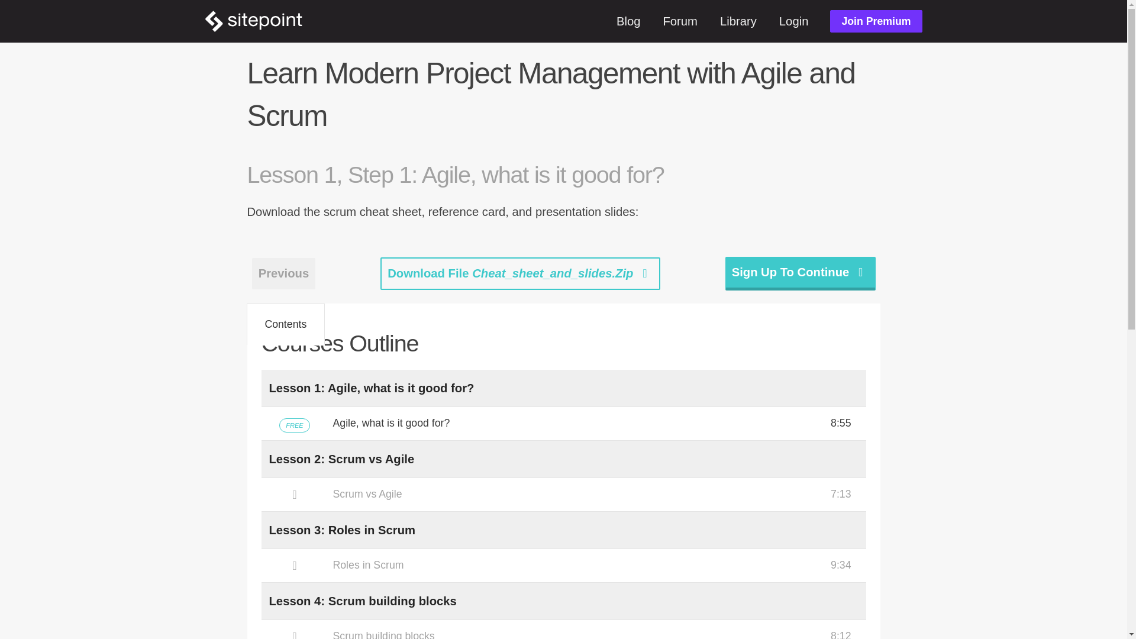  Describe the element at coordinates (296, 324) in the screenshot. I see `Lesson Notes` at that location.